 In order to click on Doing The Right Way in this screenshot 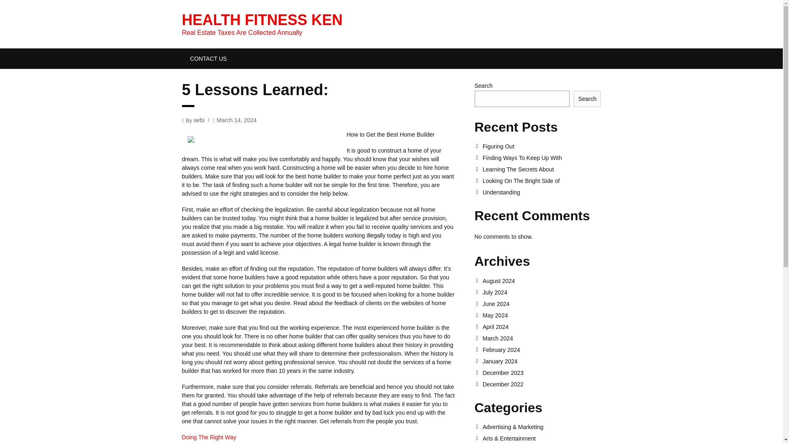, I will do `click(209, 437)`.